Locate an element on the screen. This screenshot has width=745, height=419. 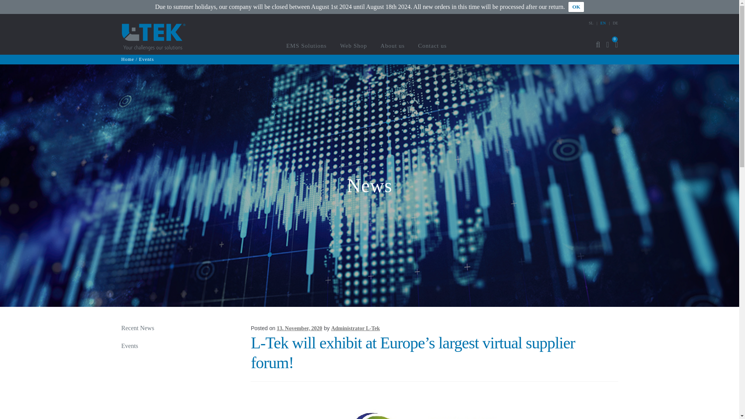
SL is located at coordinates (591, 23).